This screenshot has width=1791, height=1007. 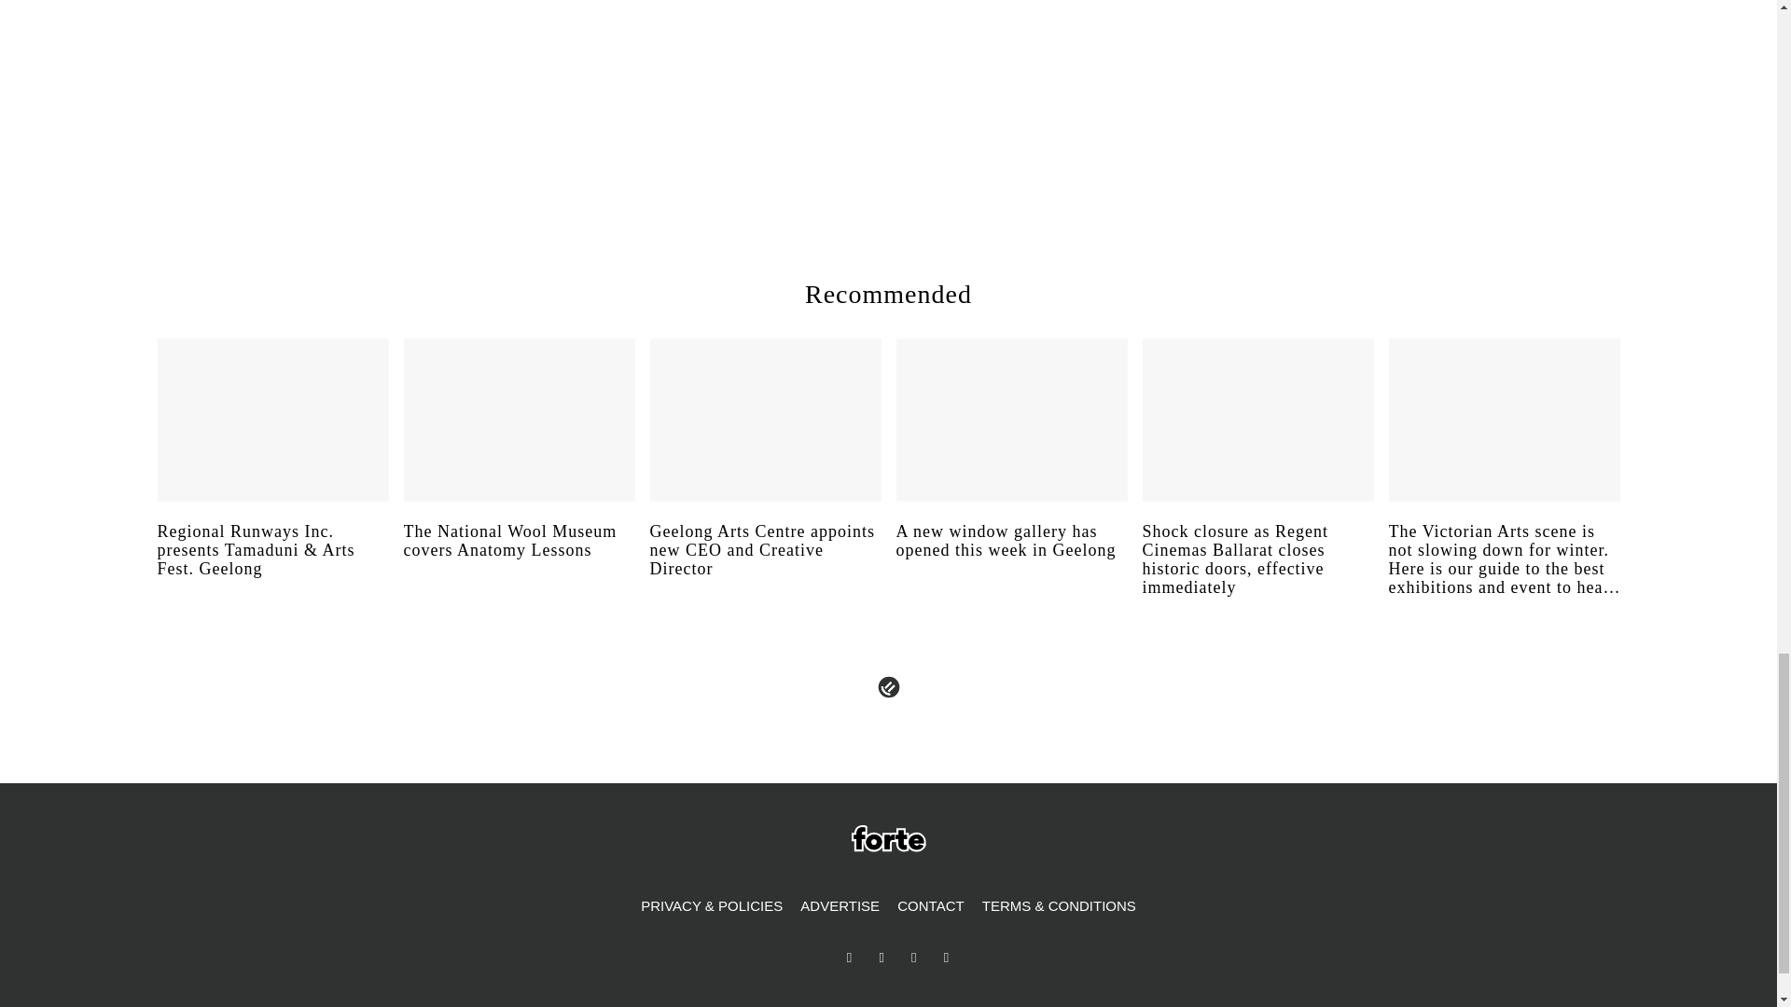 What do you see at coordinates (519, 559) in the screenshot?
I see `The National Wool Museum covers Anatomy Lessons` at bounding box center [519, 559].